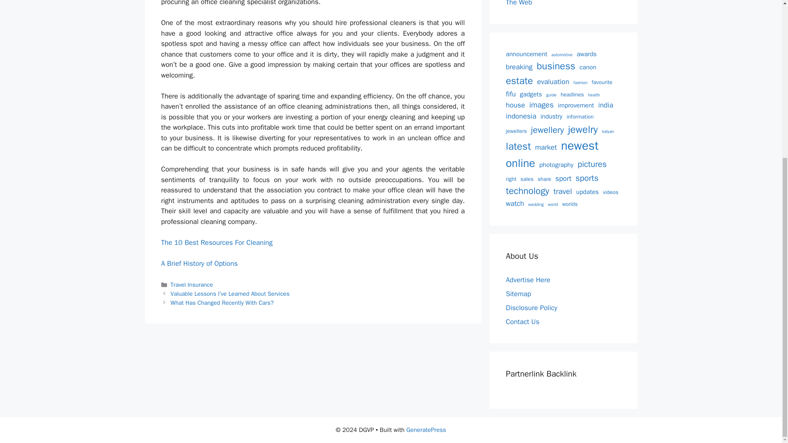 This screenshot has width=788, height=443. What do you see at coordinates (556, 66) in the screenshot?
I see `business` at bounding box center [556, 66].